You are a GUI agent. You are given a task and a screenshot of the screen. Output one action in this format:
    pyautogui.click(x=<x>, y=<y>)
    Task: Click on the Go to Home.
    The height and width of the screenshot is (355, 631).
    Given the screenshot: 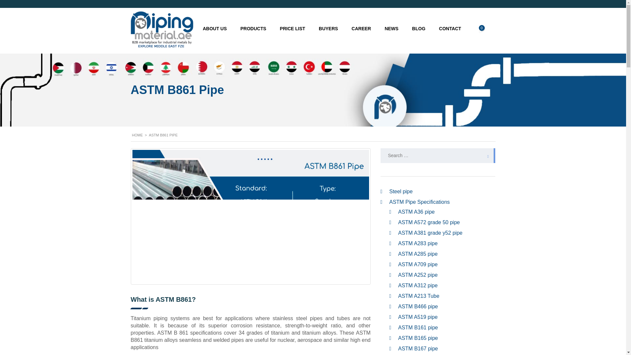 What is the action you would take?
    pyautogui.click(x=137, y=135)
    